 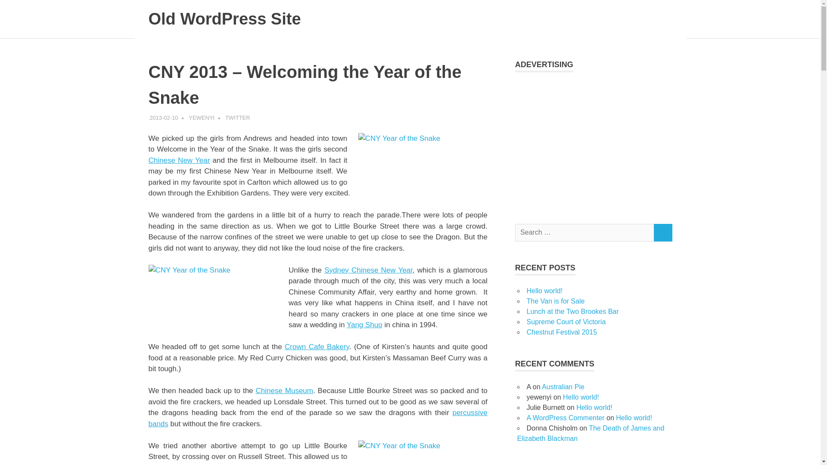 I want to click on 2013-02-10, so click(x=164, y=117).